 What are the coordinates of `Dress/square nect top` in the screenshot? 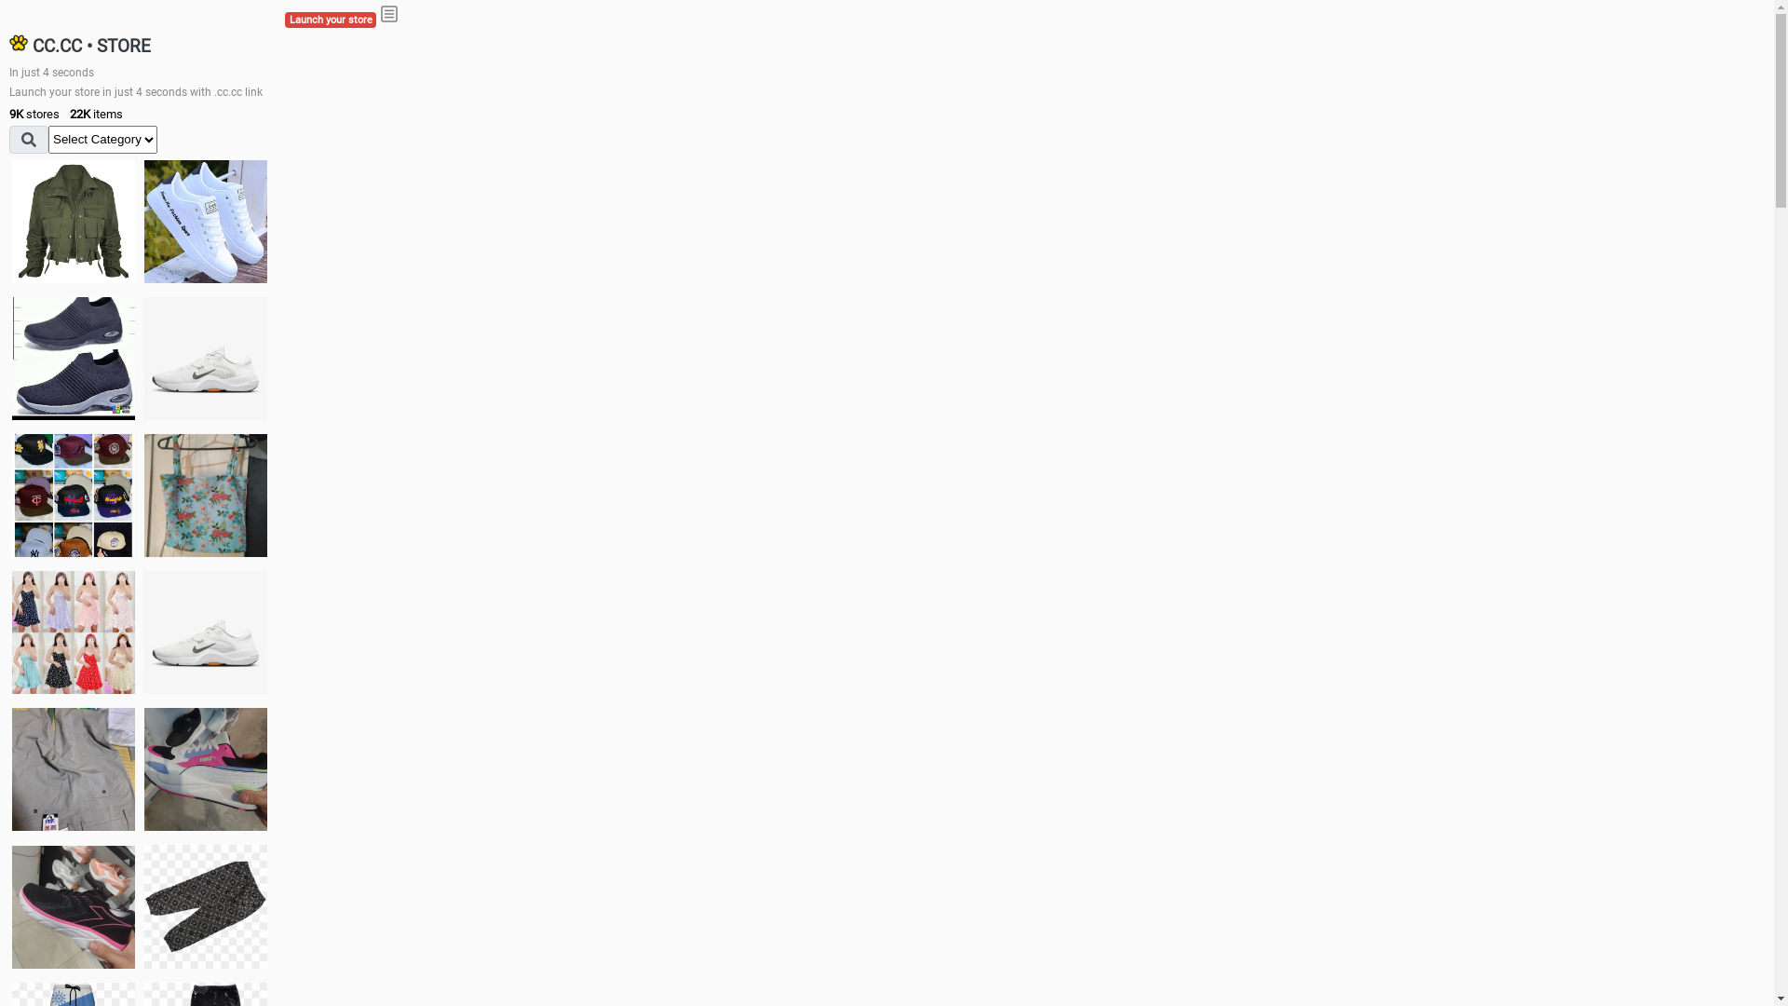 It's located at (74, 632).